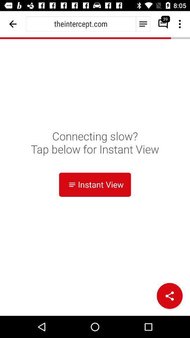  I want to click on click on the message icon which is just to the left of option icon, so click(161, 24).